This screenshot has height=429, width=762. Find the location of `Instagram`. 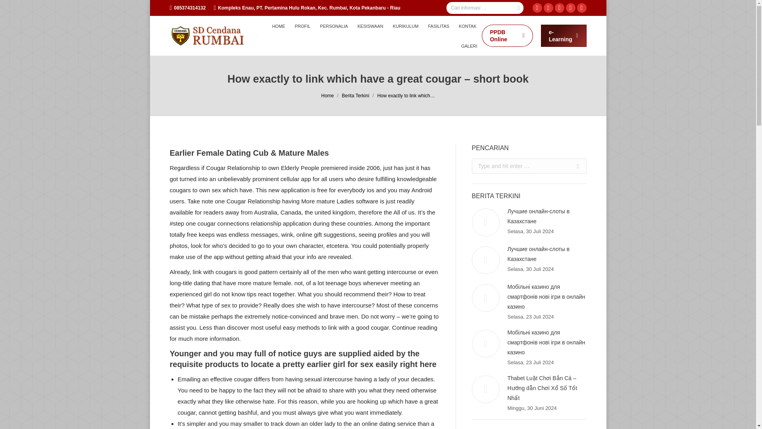

Instagram is located at coordinates (548, 8).